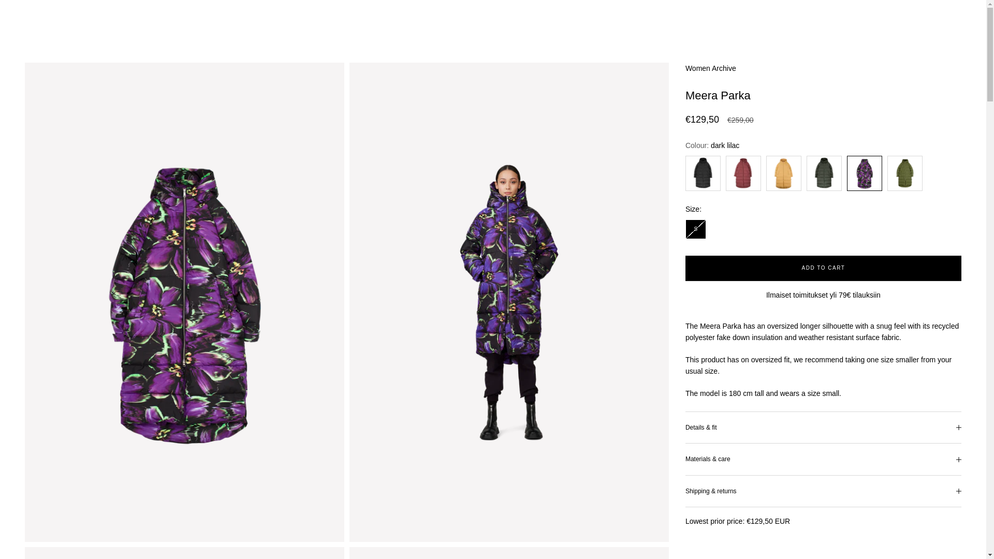 This screenshot has width=994, height=559. Describe the element at coordinates (87, 19) in the screenshot. I see `Men` at that location.